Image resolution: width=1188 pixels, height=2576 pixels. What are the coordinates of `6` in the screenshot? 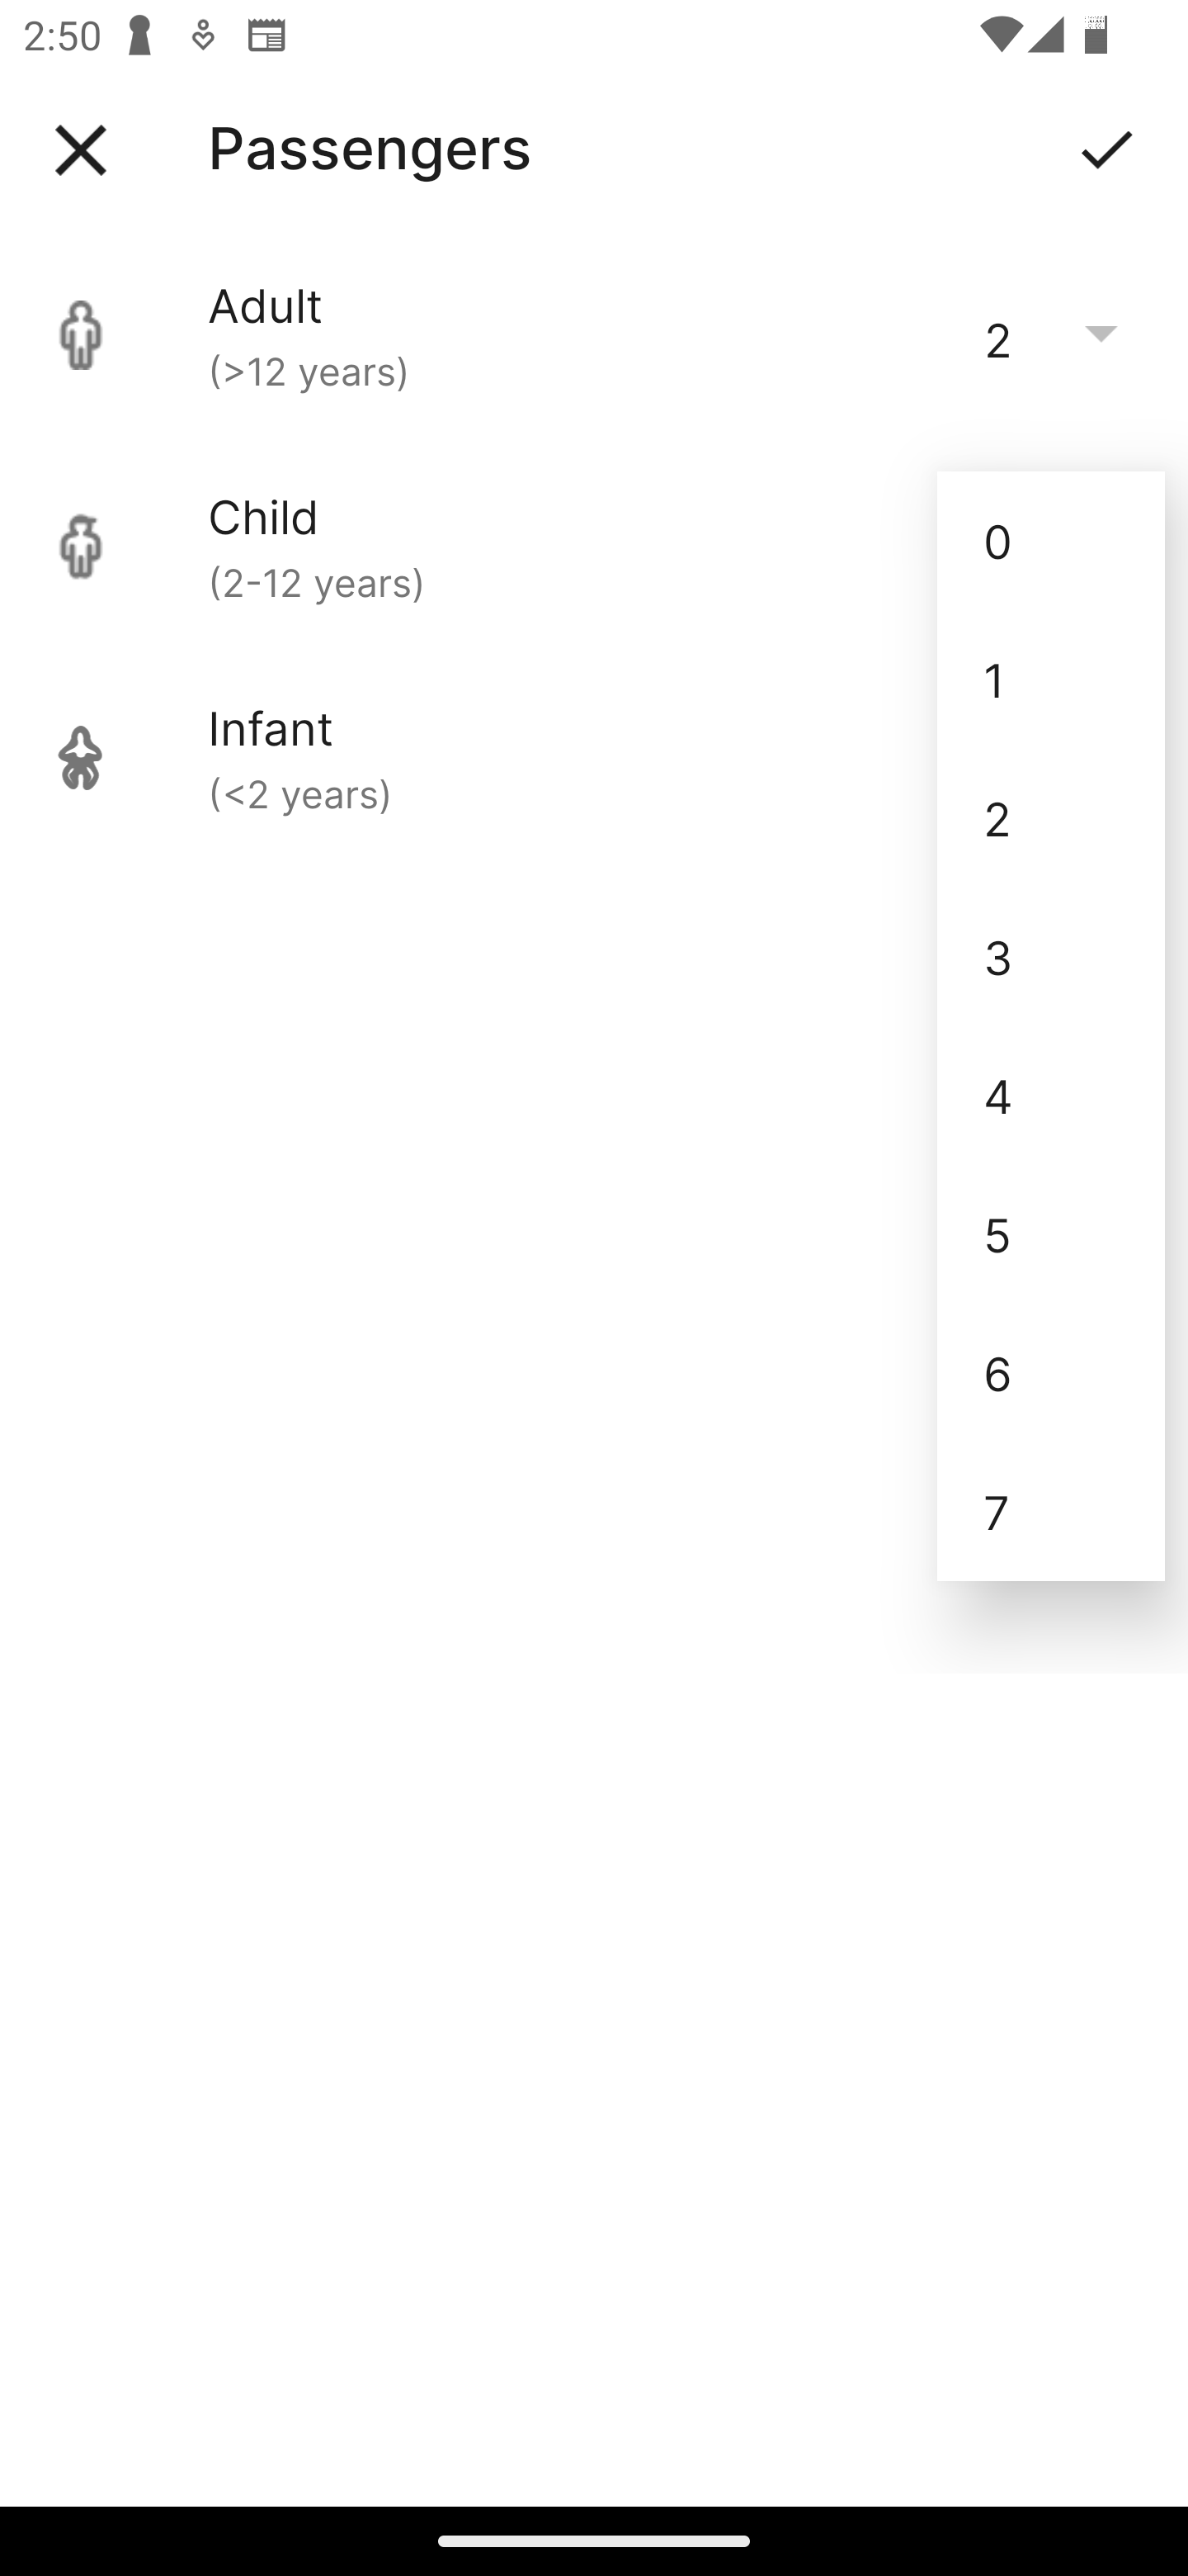 It's located at (1051, 1372).